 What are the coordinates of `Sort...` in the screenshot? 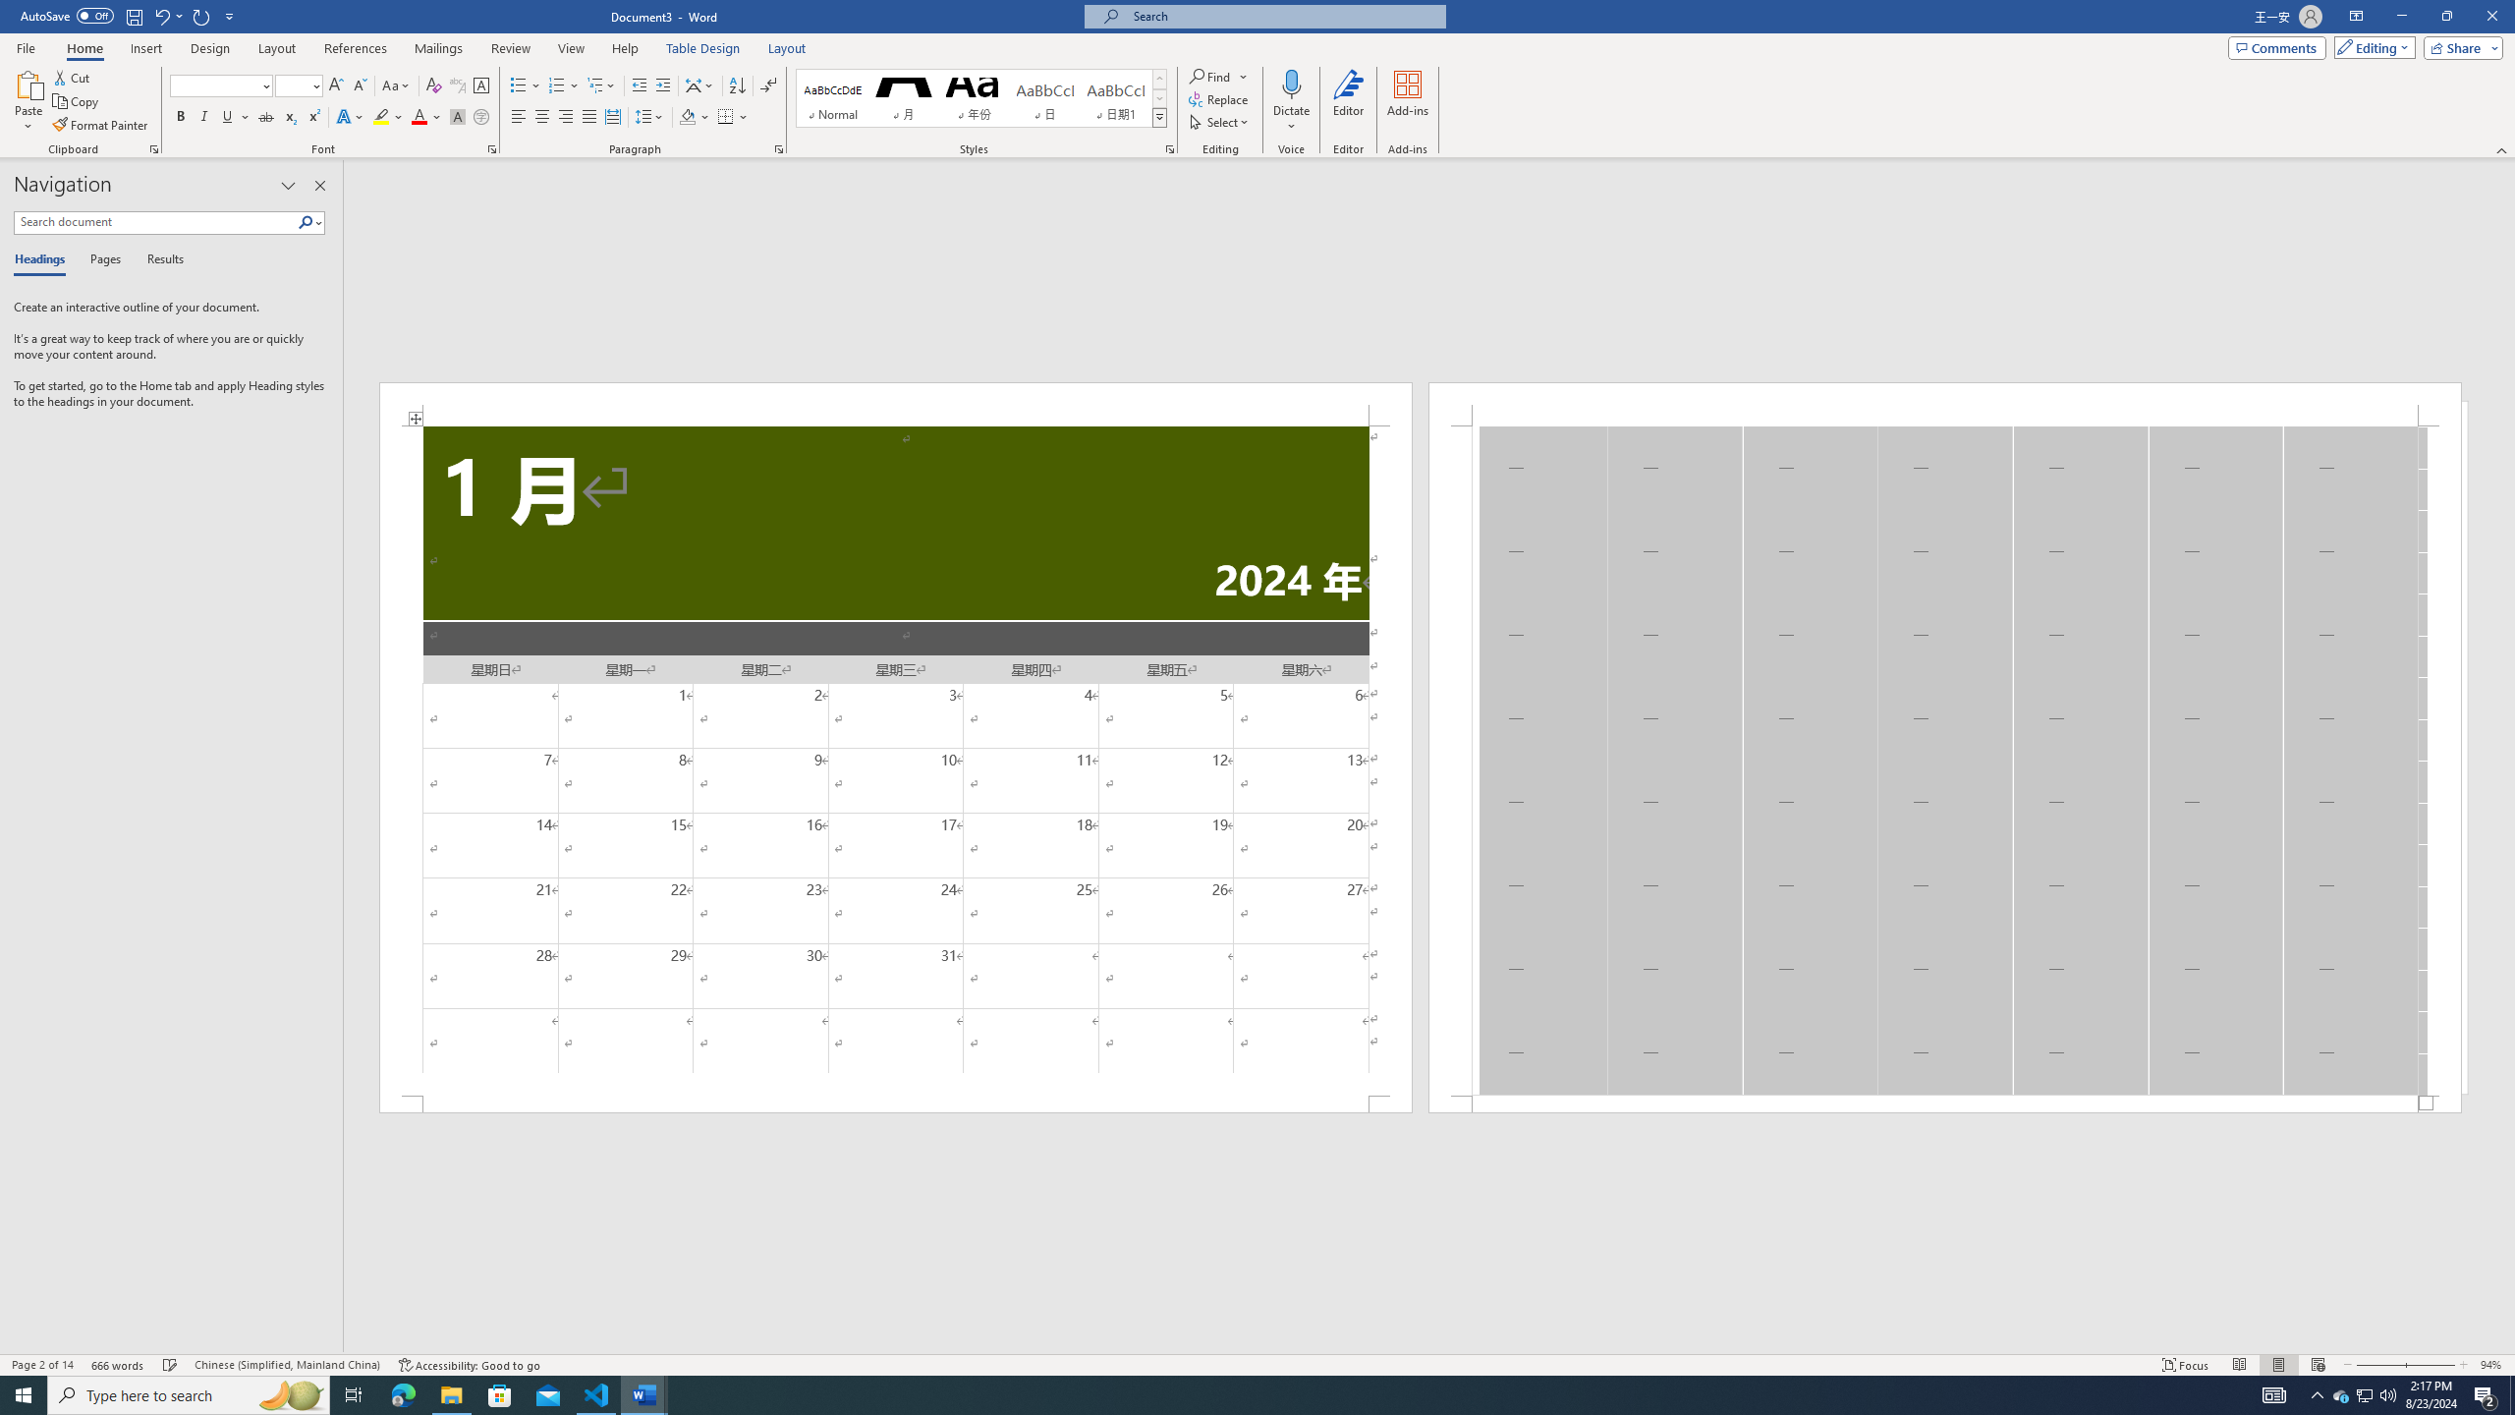 It's located at (737, 86).